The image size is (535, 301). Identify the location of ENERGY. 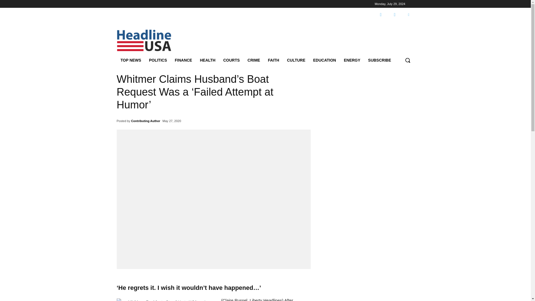
(352, 60).